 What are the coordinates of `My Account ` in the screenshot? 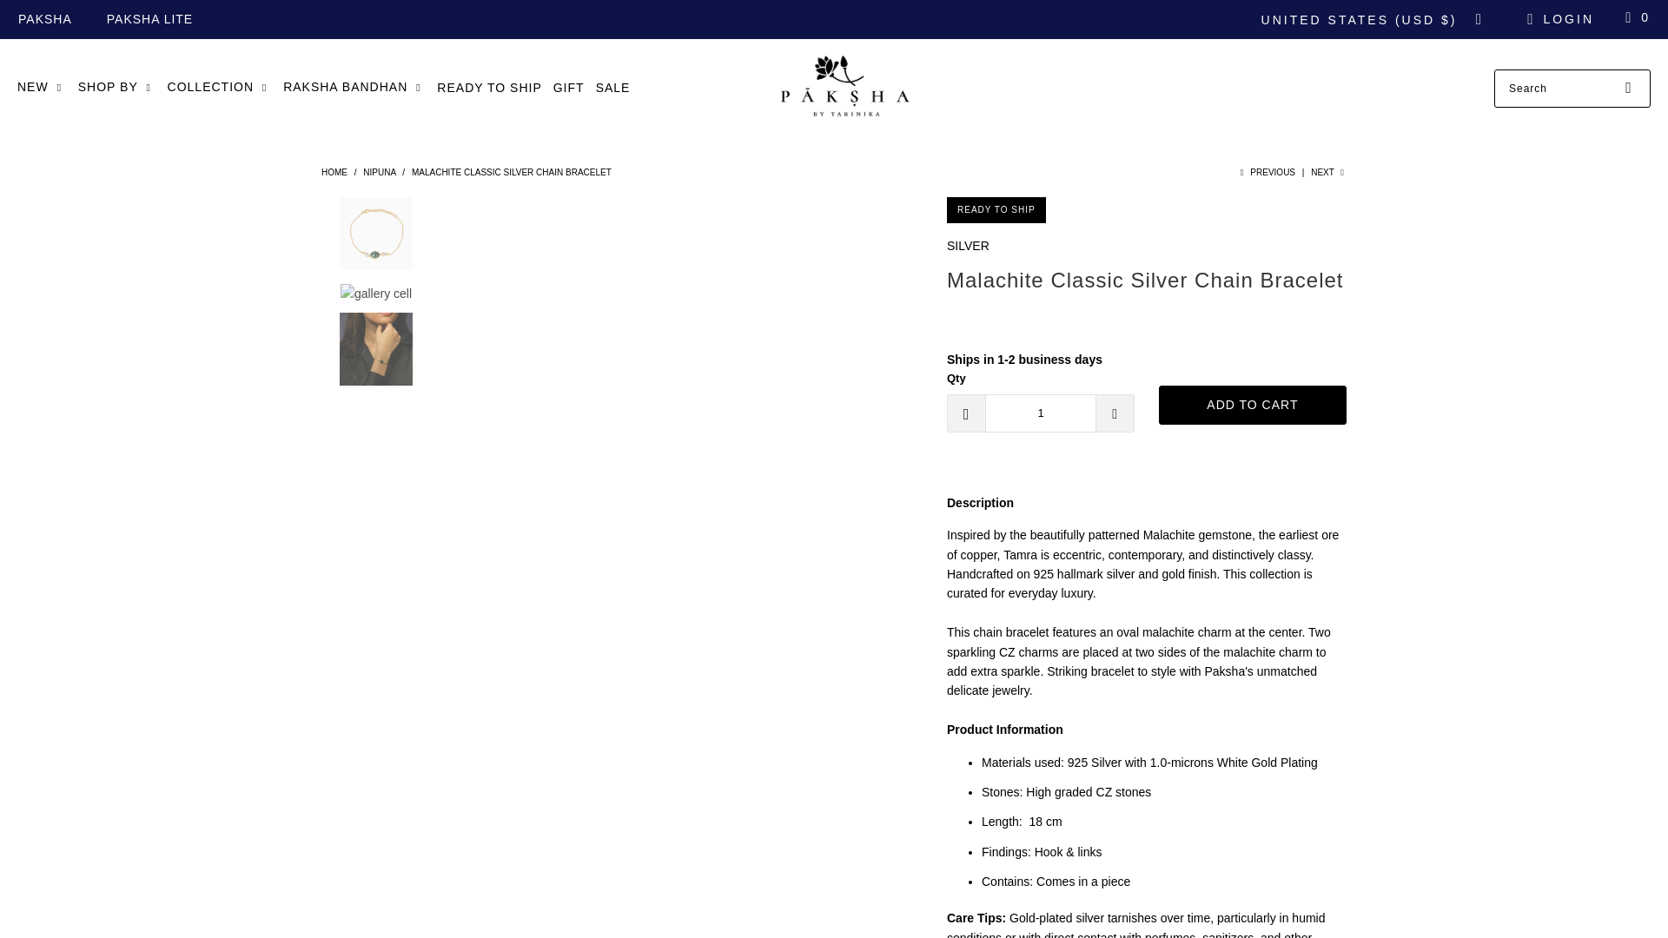 It's located at (1558, 19).